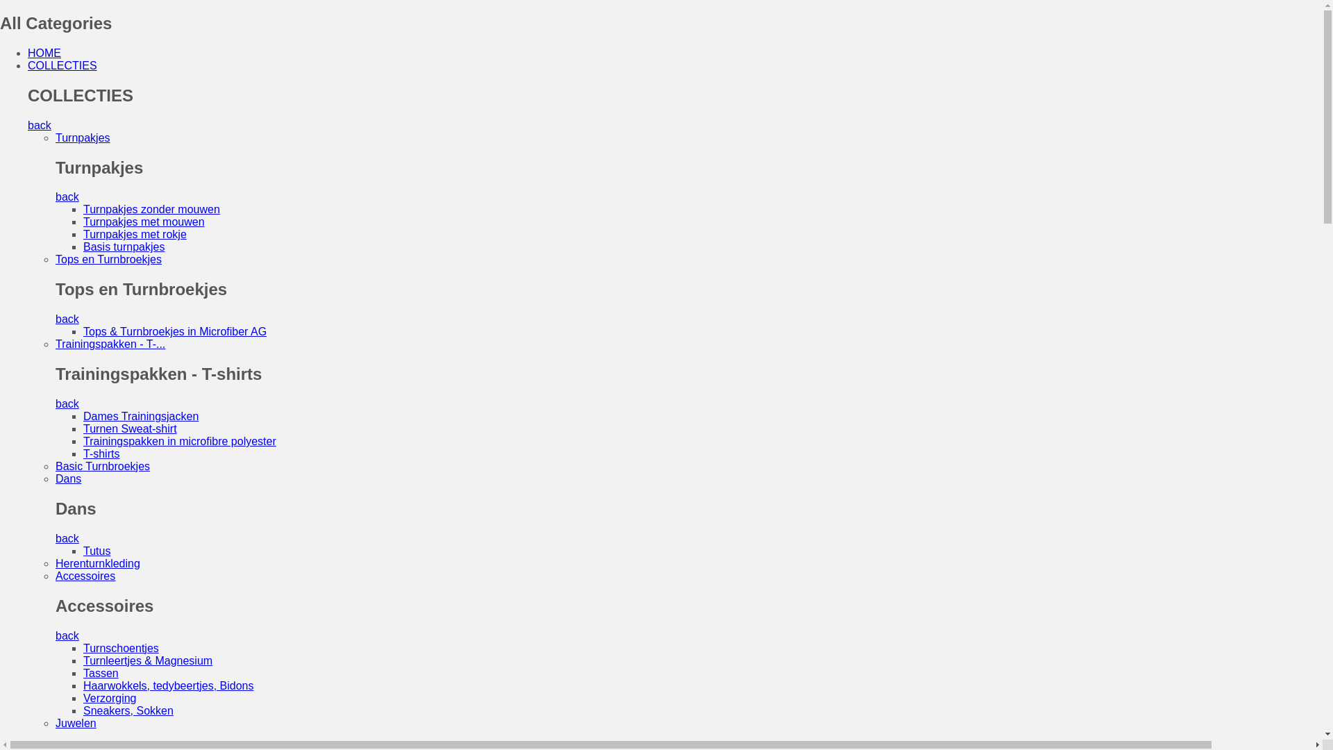  What do you see at coordinates (67, 197) in the screenshot?
I see `back` at bounding box center [67, 197].